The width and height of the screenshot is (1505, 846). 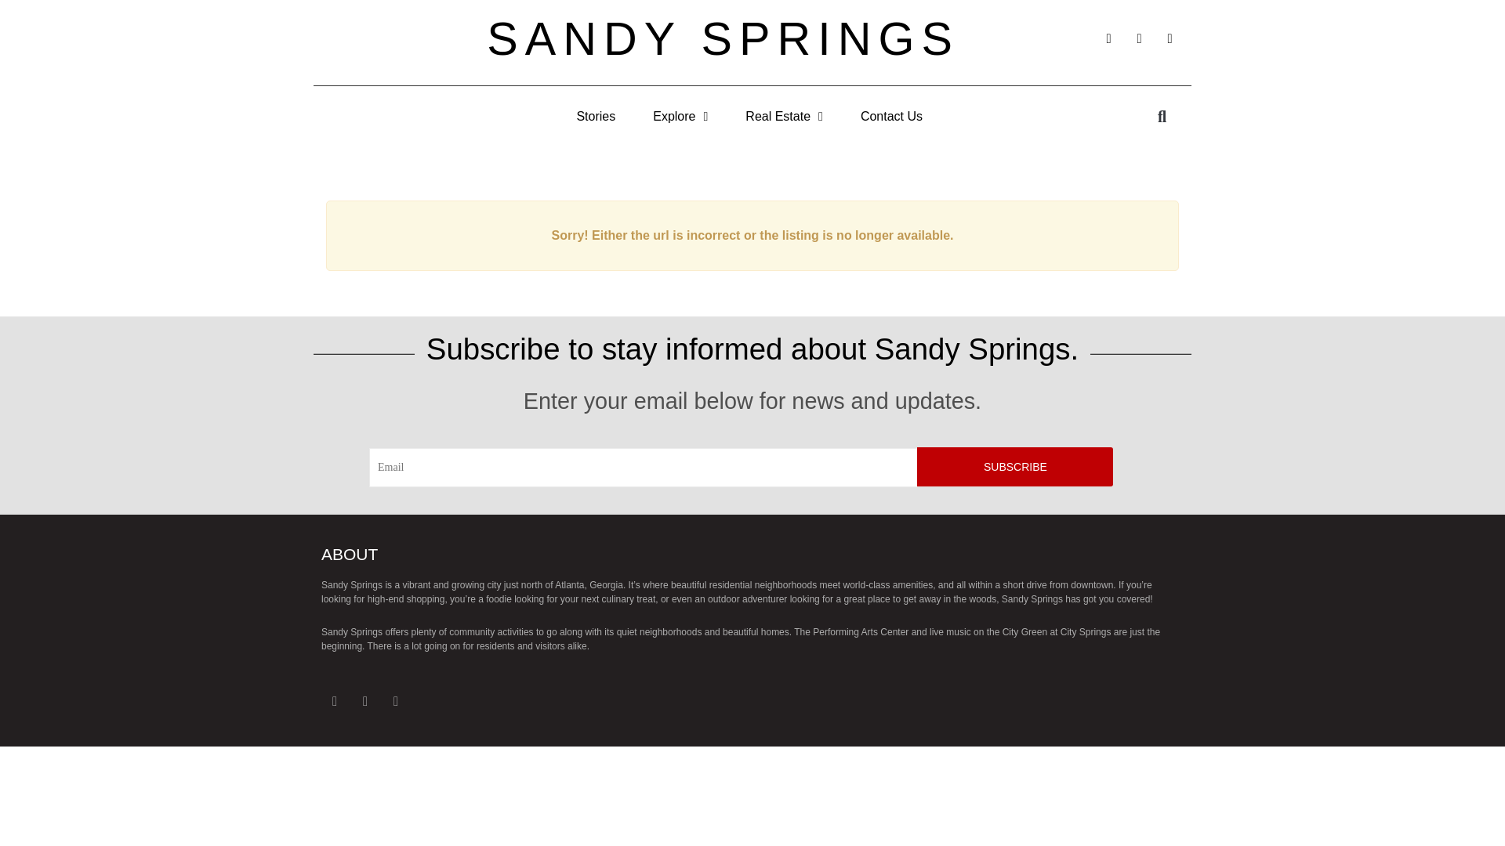 What do you see at coordinates (891, 116) in the screenshot?
I see `Contact Us` at bounding box center [891, 116].